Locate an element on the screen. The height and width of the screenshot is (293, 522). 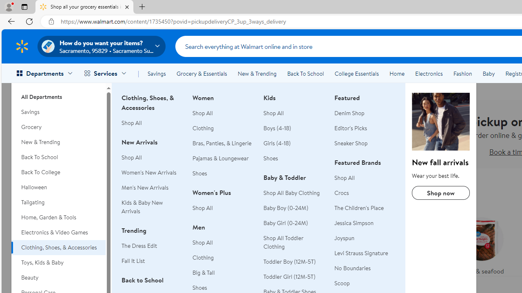
No Boundaries is located at coordinates (365, 268).